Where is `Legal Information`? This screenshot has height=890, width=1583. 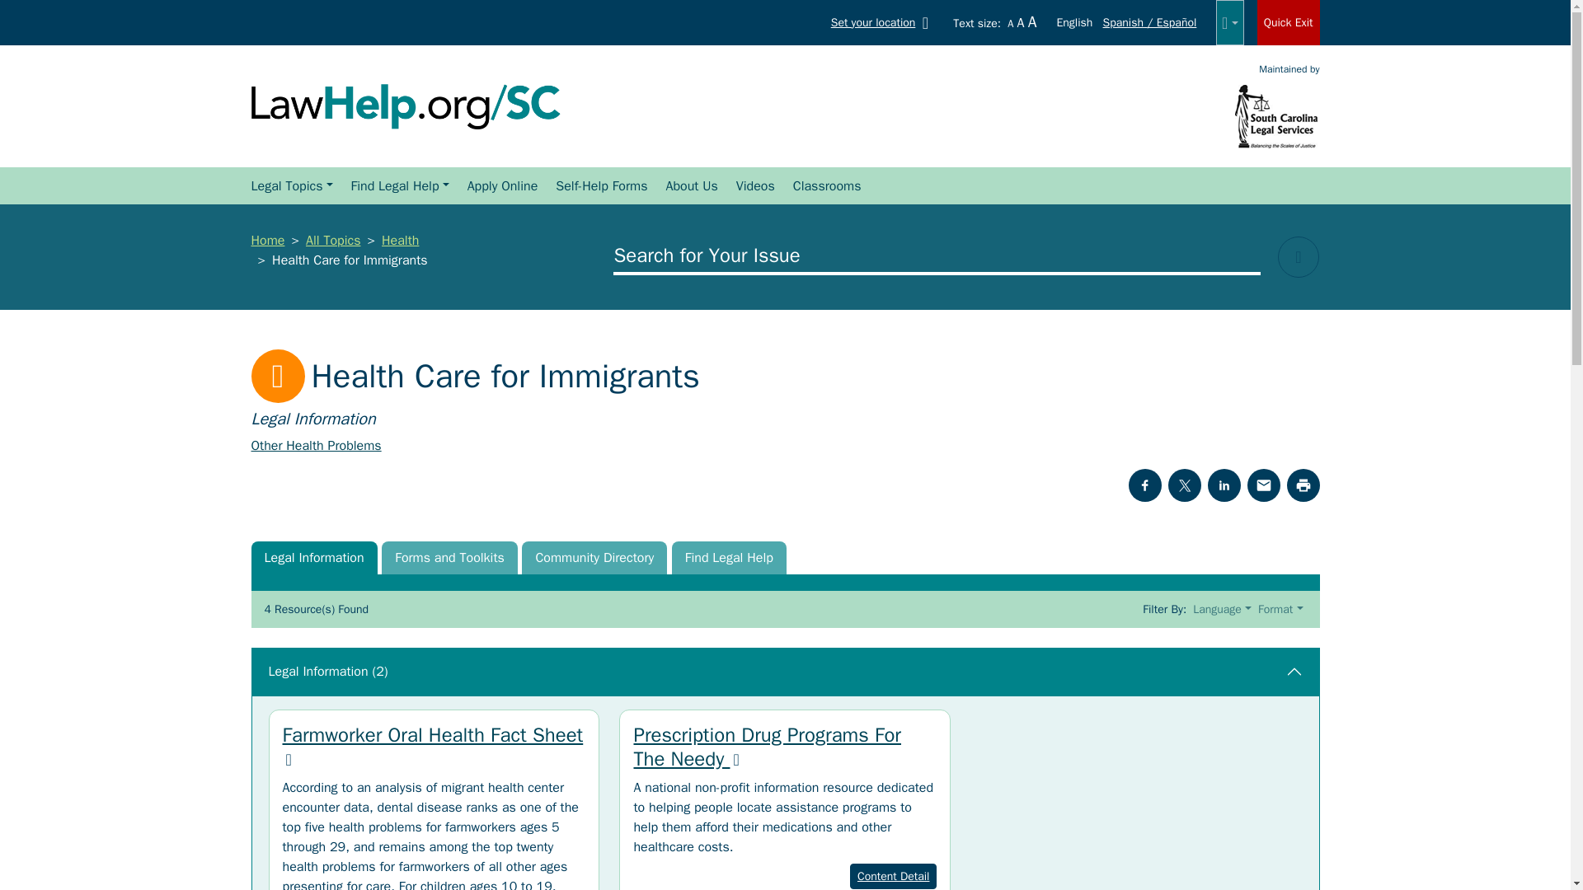 Legal Information is located at coordinates (313, 557).